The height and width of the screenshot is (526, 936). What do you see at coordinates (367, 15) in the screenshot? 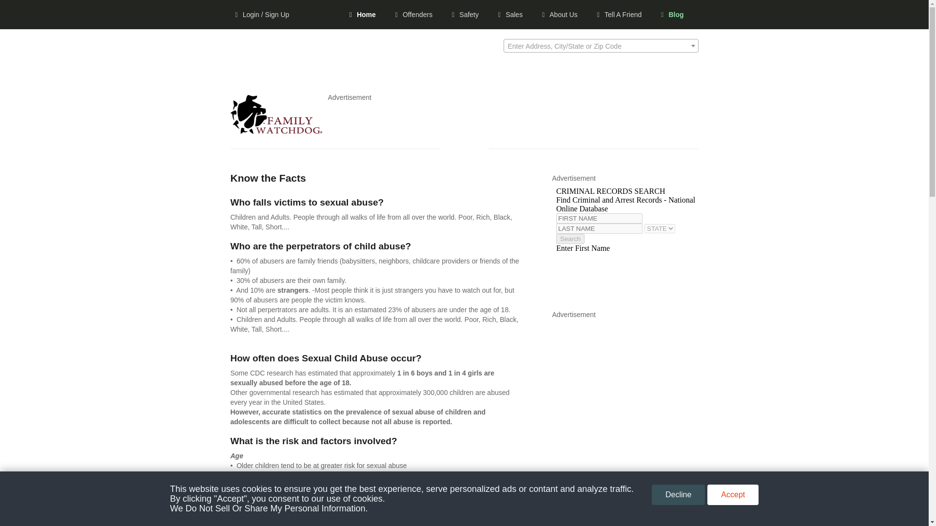
I see `Home` at bounding box center [367, 15].